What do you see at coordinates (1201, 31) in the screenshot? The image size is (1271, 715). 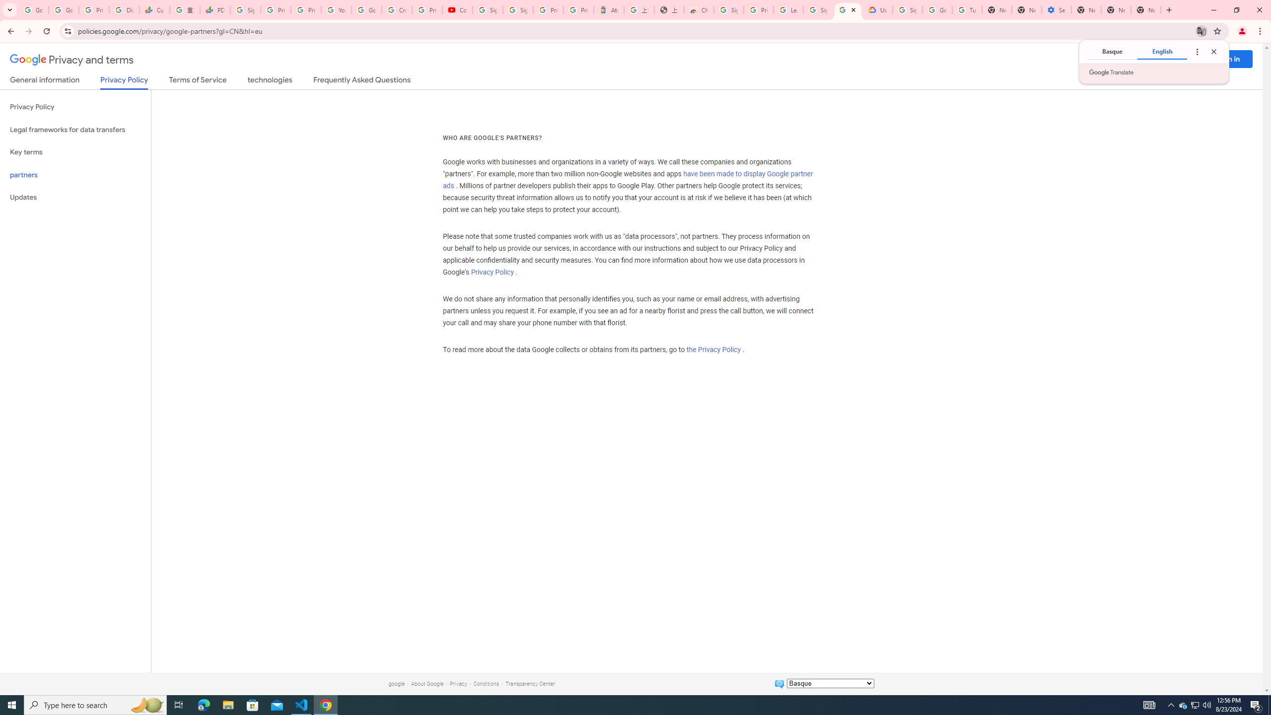 I see `Translate this page` at bounding box center [1201, 31].